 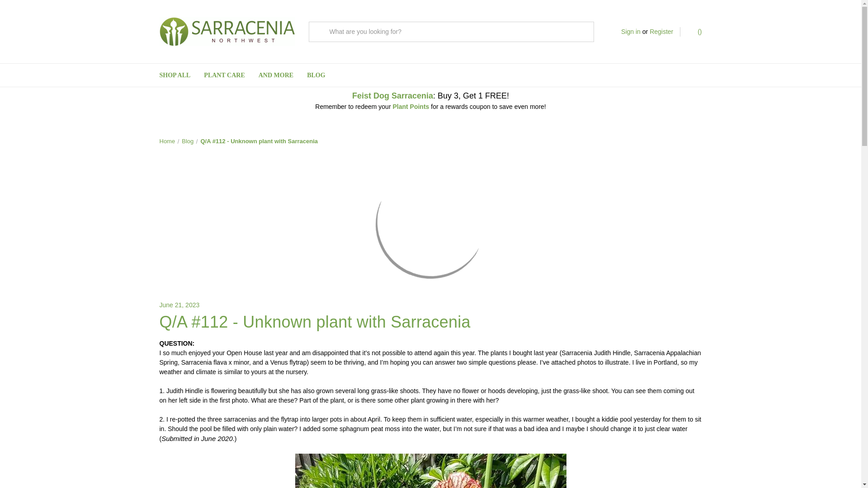 What do you see at coordinates (175, 75) in the screenshot?
I see `SHOP ALL` at bounding box center [175, 75].